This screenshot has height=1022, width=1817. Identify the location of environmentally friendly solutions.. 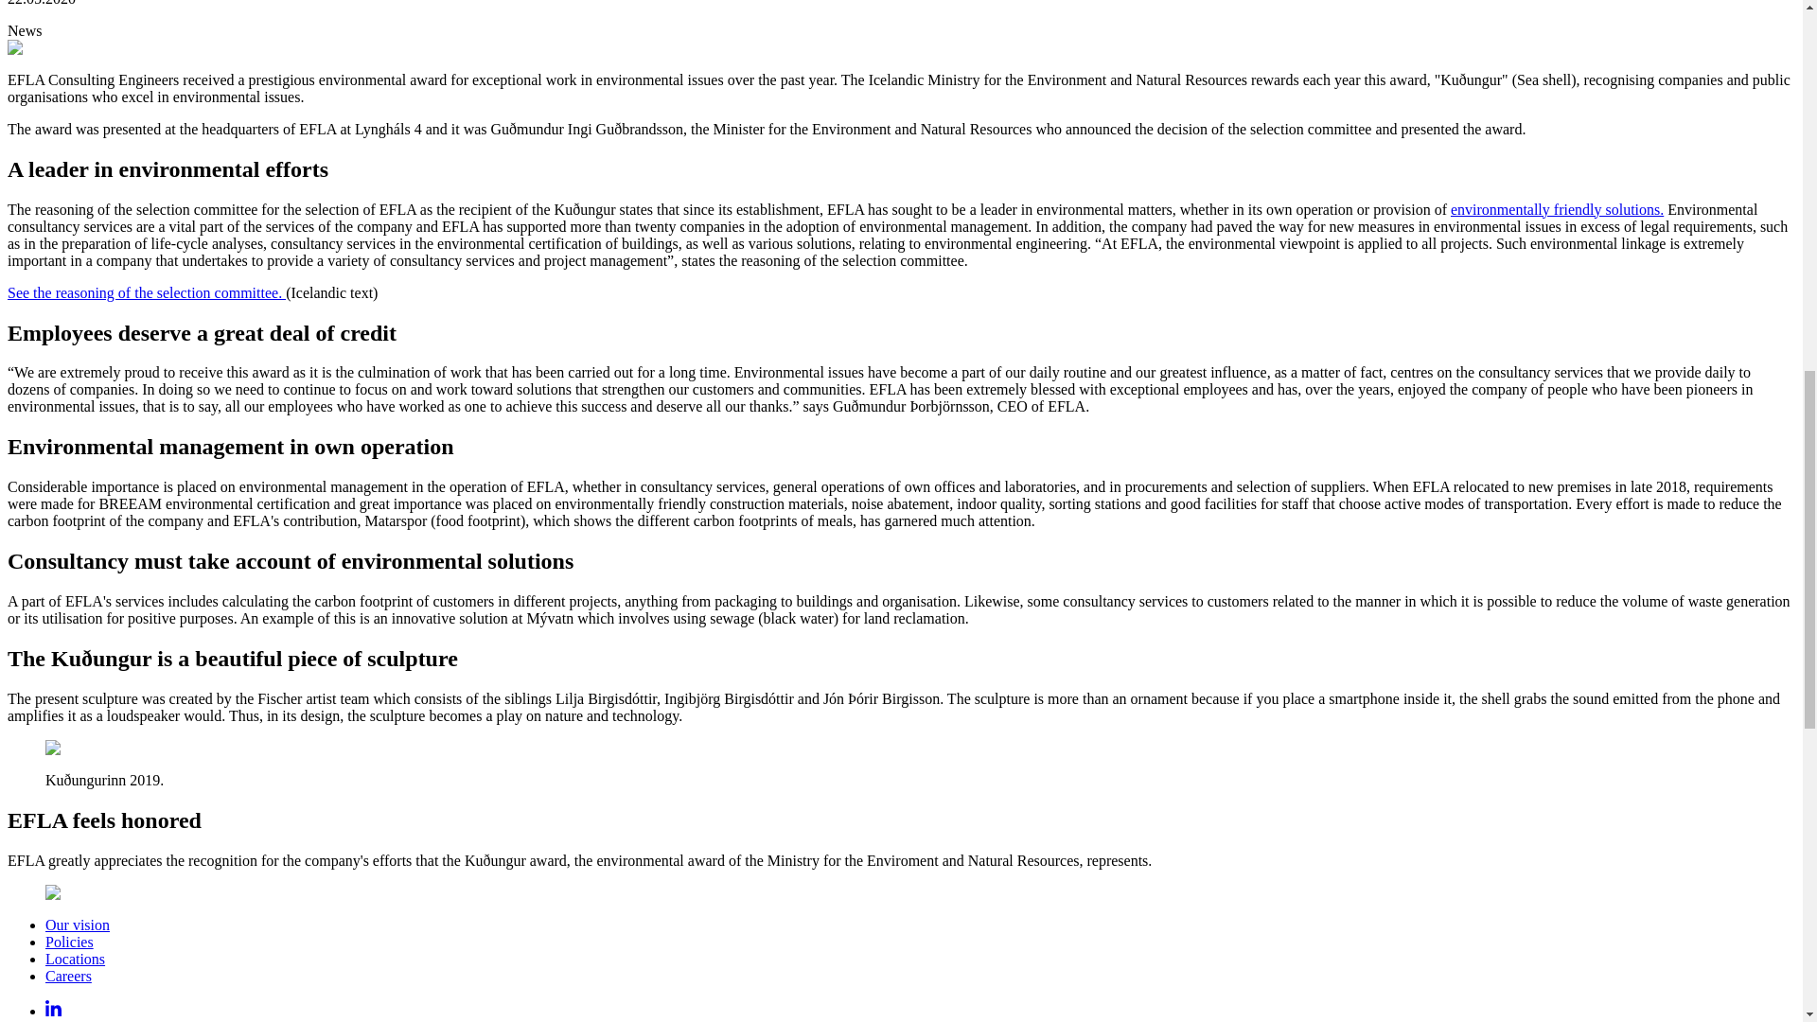
(1557, 209).